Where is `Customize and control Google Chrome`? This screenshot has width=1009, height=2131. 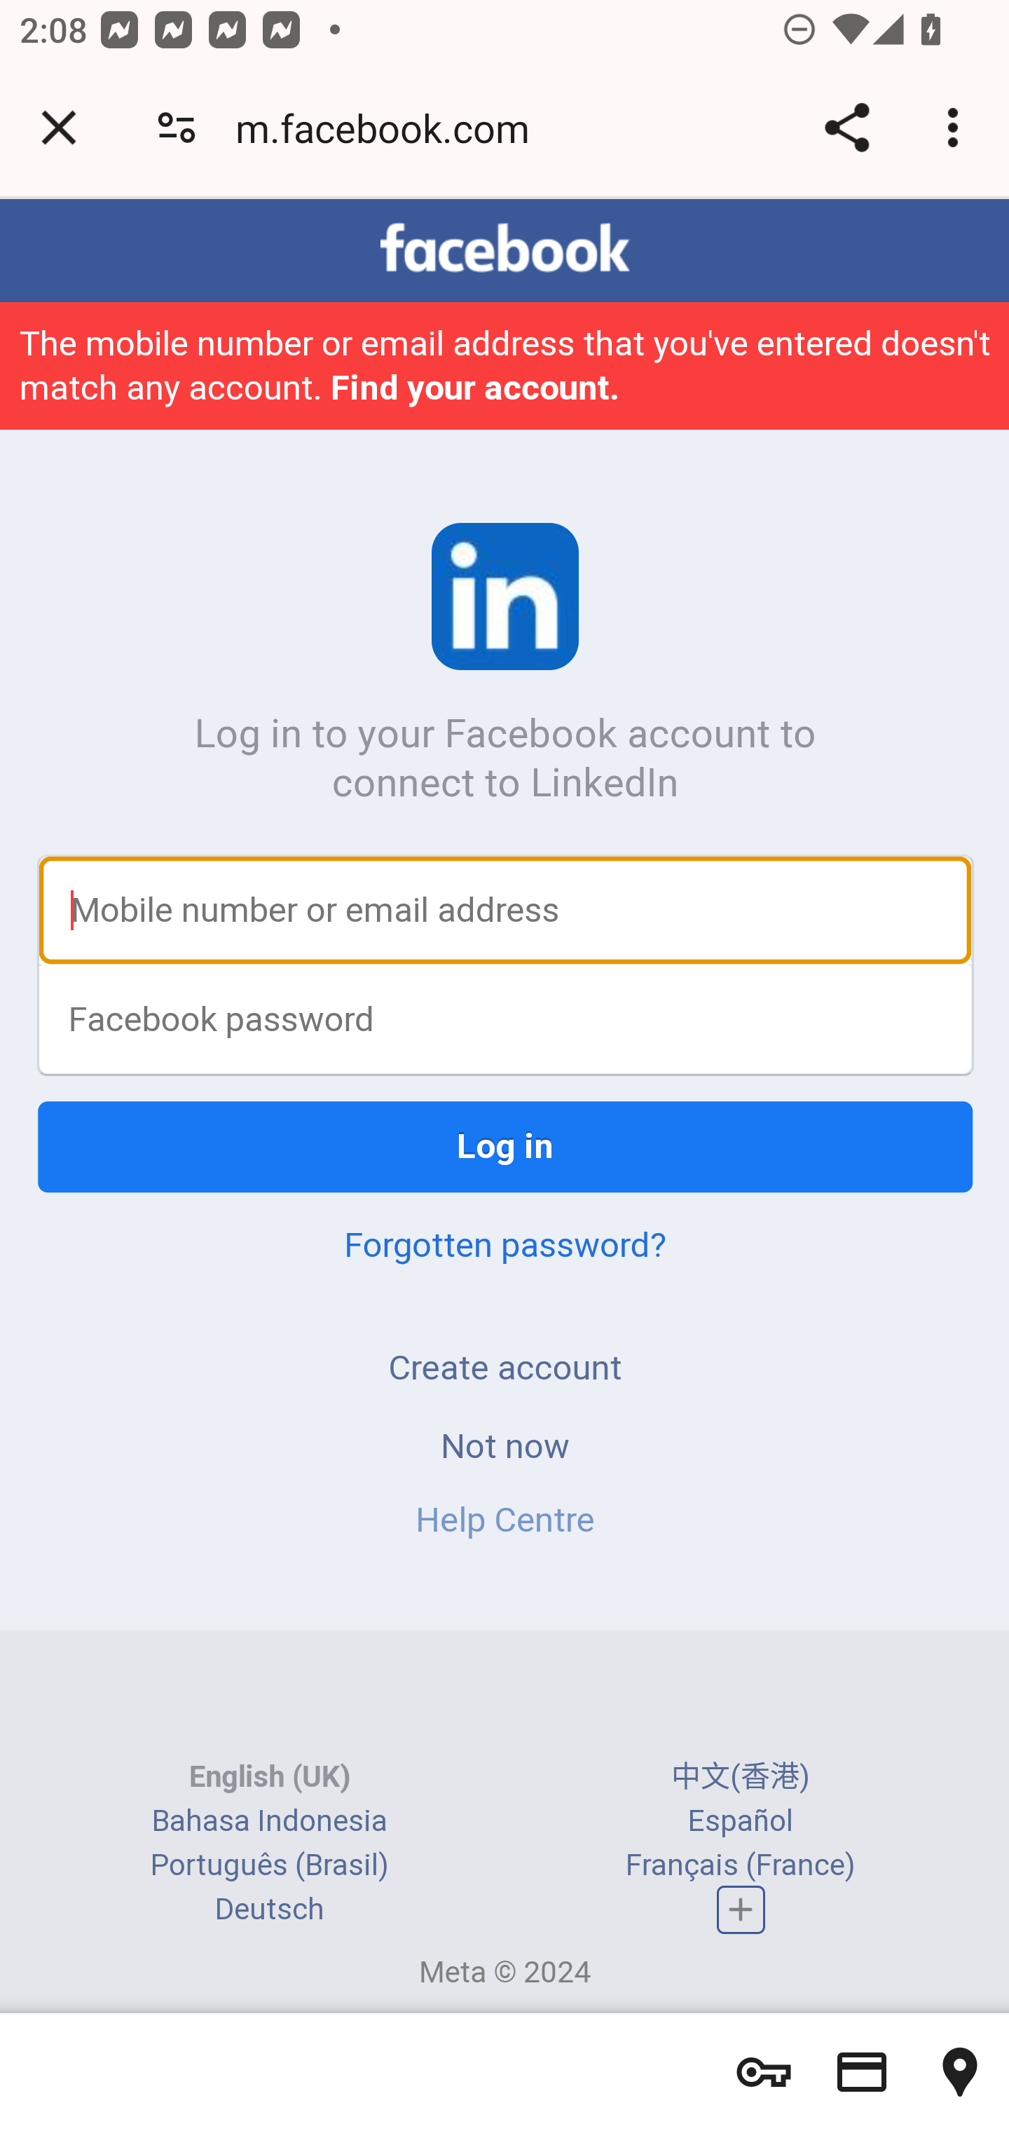 Customize and control Google Chrome is located at coordinates (957, 128).